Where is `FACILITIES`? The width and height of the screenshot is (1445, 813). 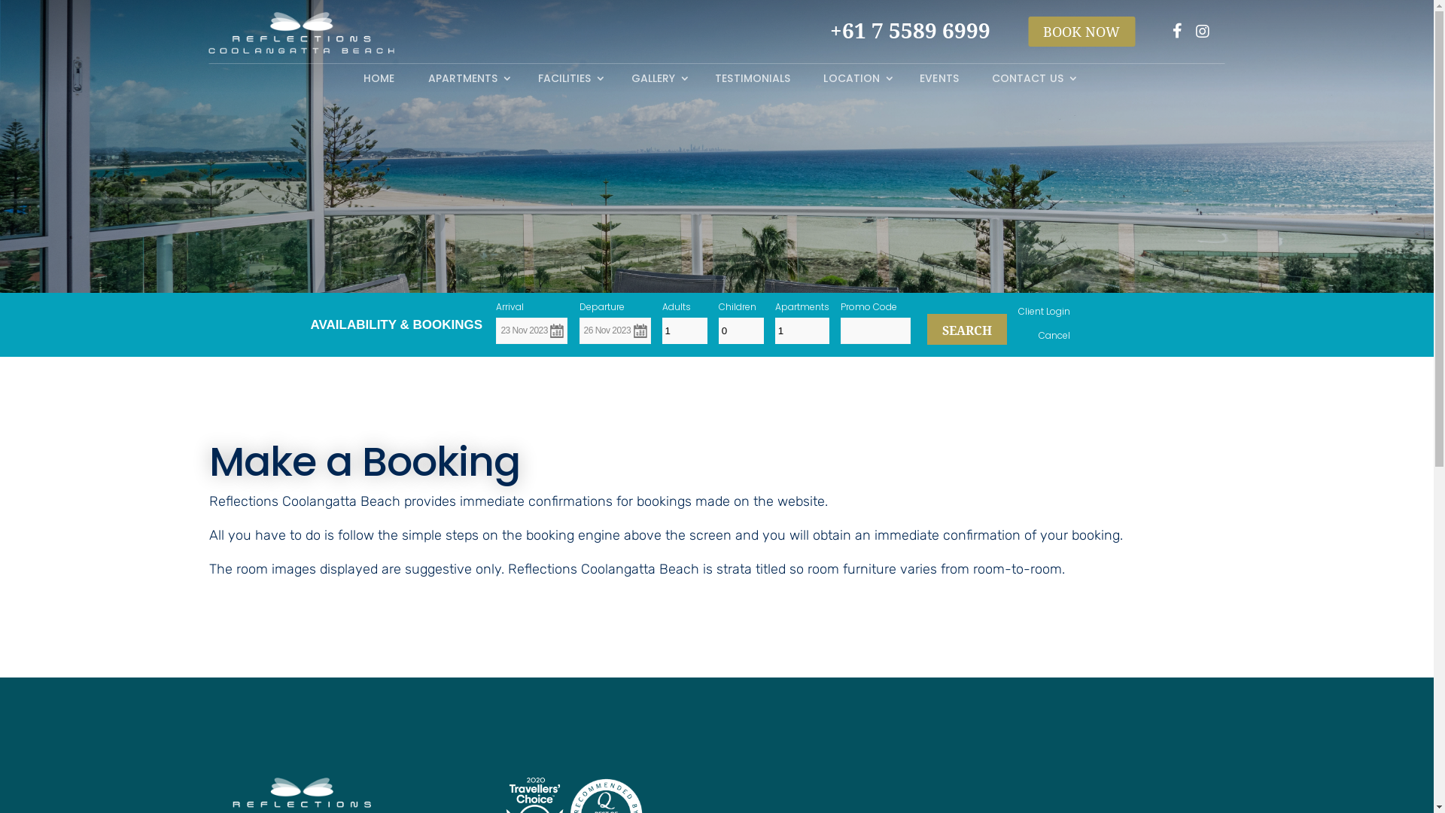 FACILITIES is located at coordinates (568, 81).